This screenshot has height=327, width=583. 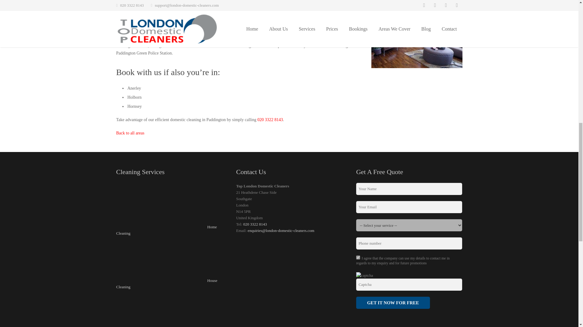 What do you see at coordinates (393, 302) in the screenshot?
I see `Get It Now For Free` at bounding box center [393, 302].